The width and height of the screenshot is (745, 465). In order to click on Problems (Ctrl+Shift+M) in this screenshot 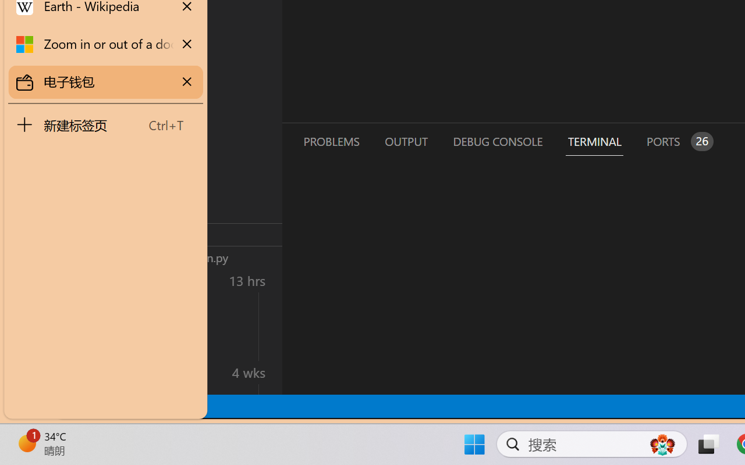, I will do `click(331, 141)`.